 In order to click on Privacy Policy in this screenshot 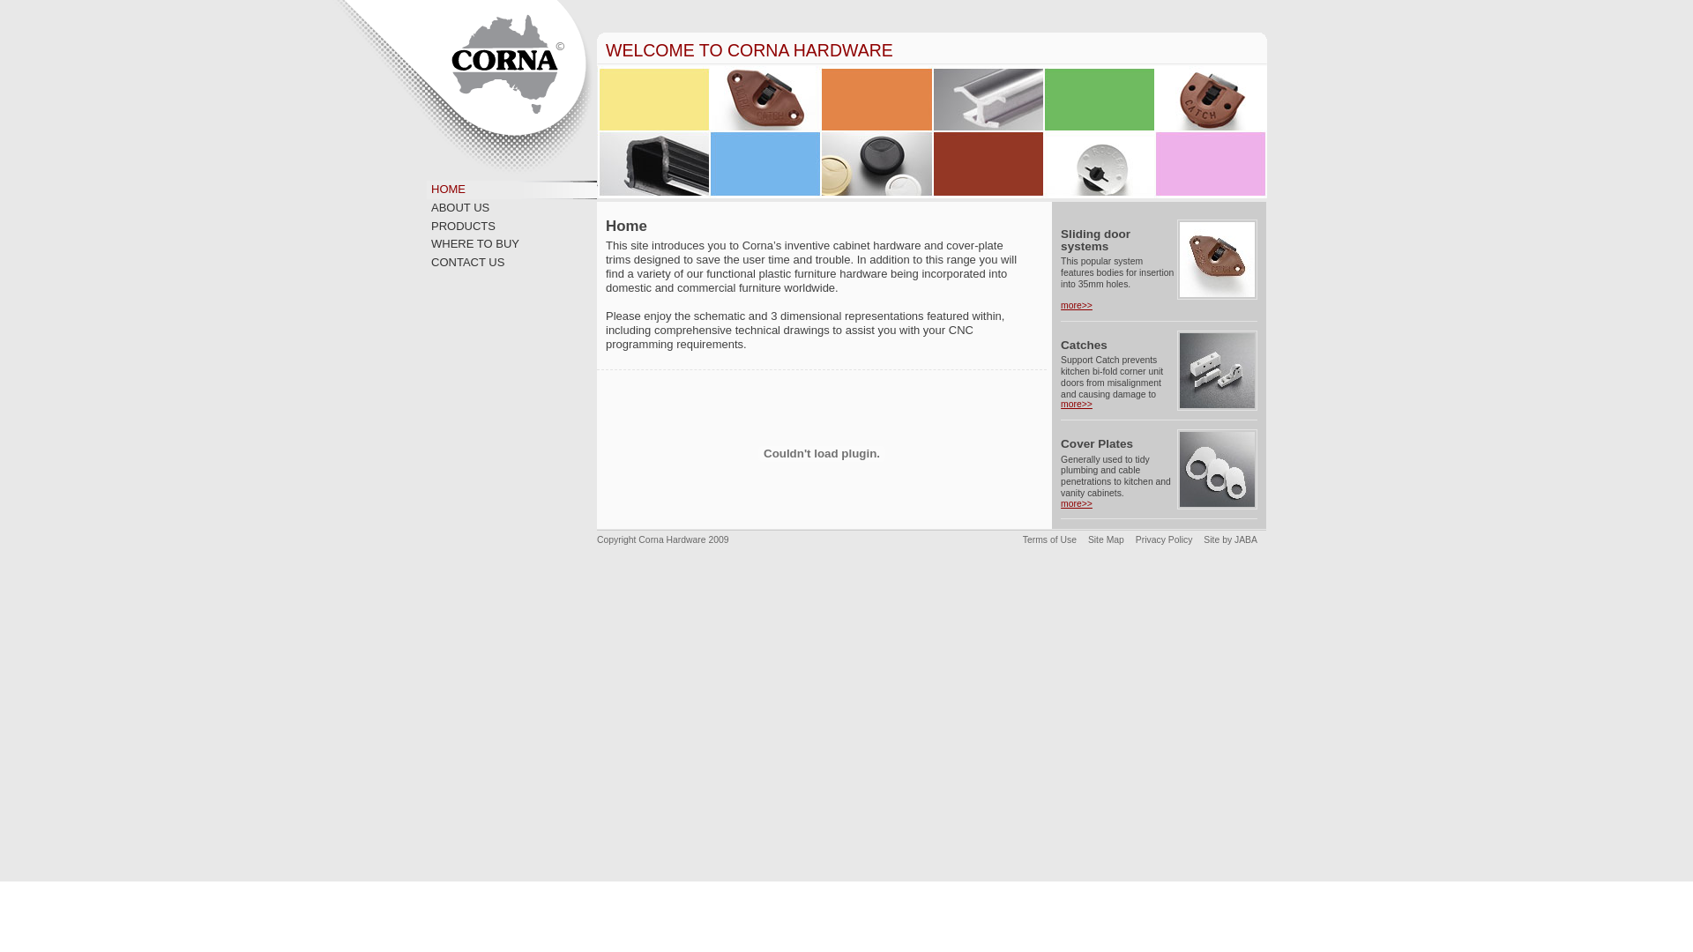, I will do `click(1164, 539)`.